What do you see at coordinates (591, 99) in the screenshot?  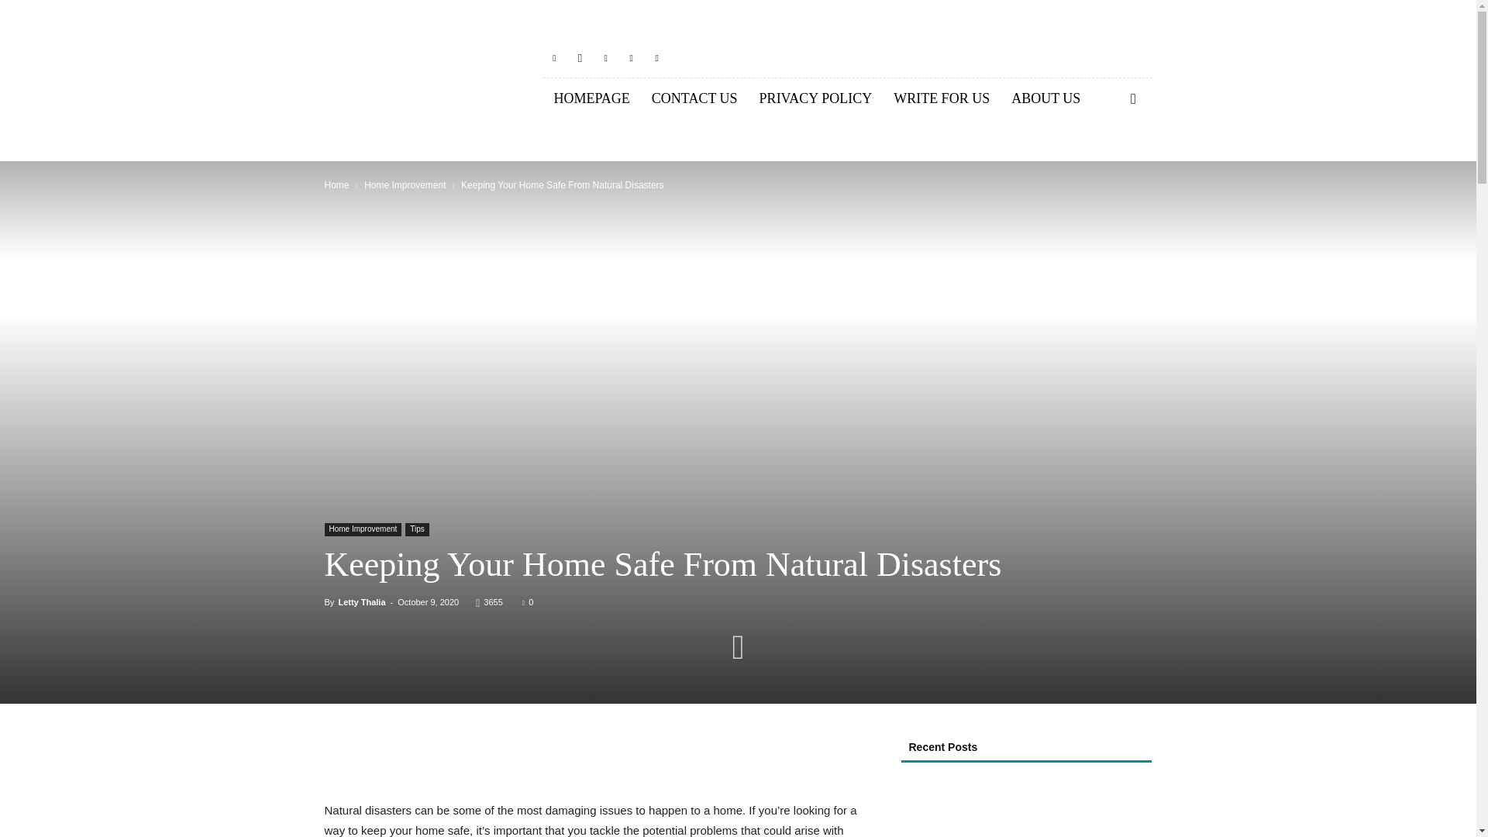 I see `HOMEPAGE` at bounding box center [591, 99].